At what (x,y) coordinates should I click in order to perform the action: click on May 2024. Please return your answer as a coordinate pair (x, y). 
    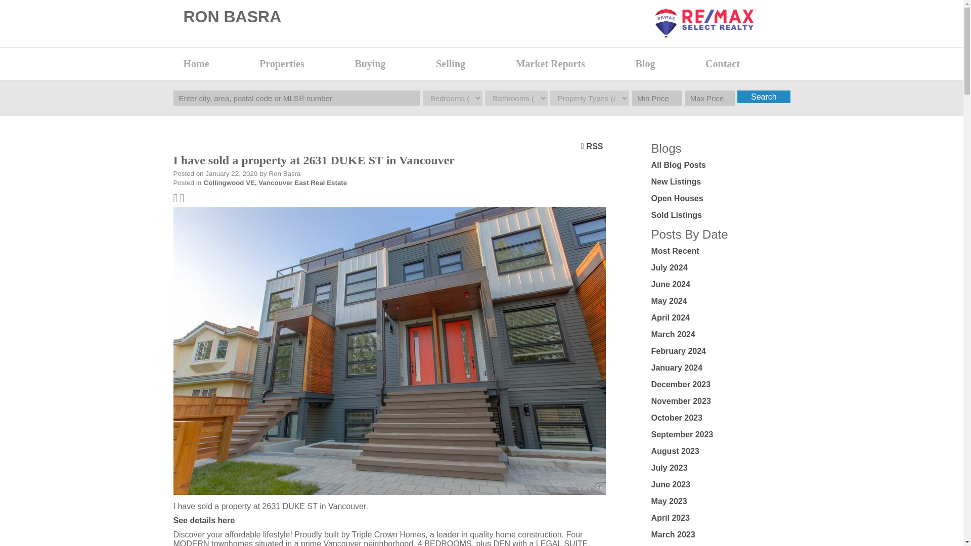
    Looking at the image, I should click on (670, 301).